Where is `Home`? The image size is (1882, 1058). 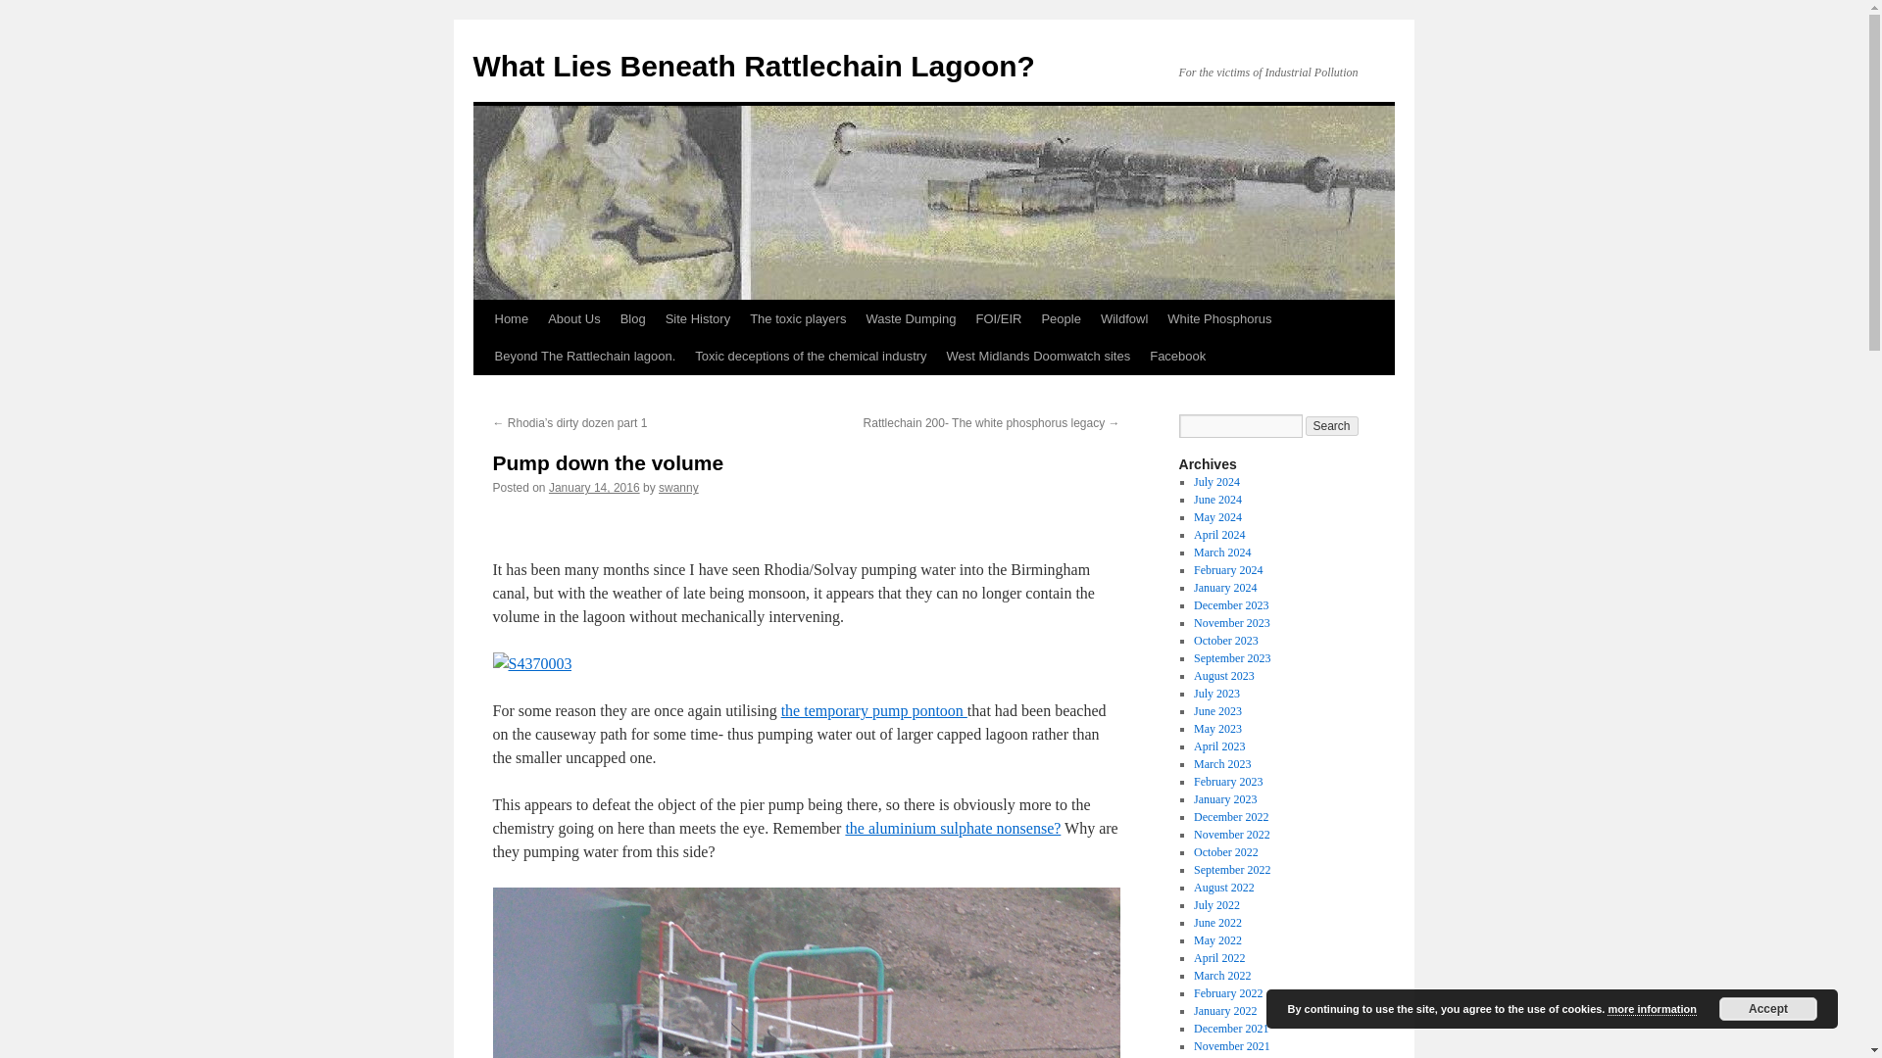 Home is located at coordinates (511, 318).